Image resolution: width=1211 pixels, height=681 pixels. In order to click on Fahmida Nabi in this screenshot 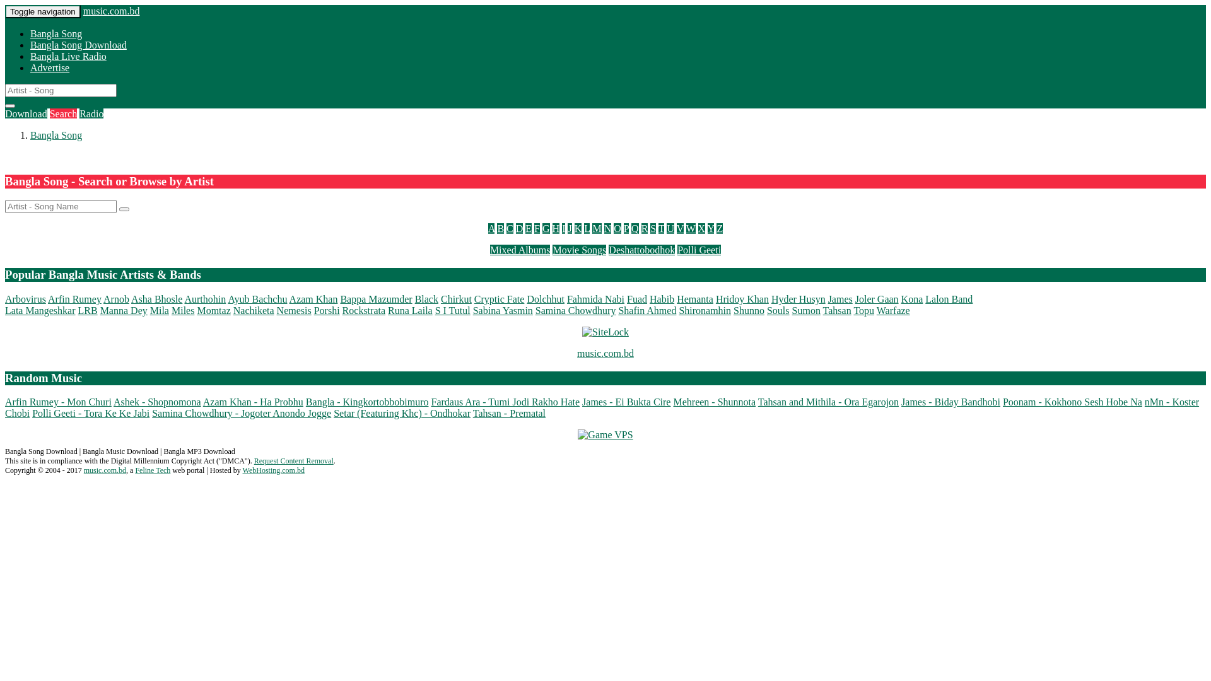, I will do `click(595, 299)`.